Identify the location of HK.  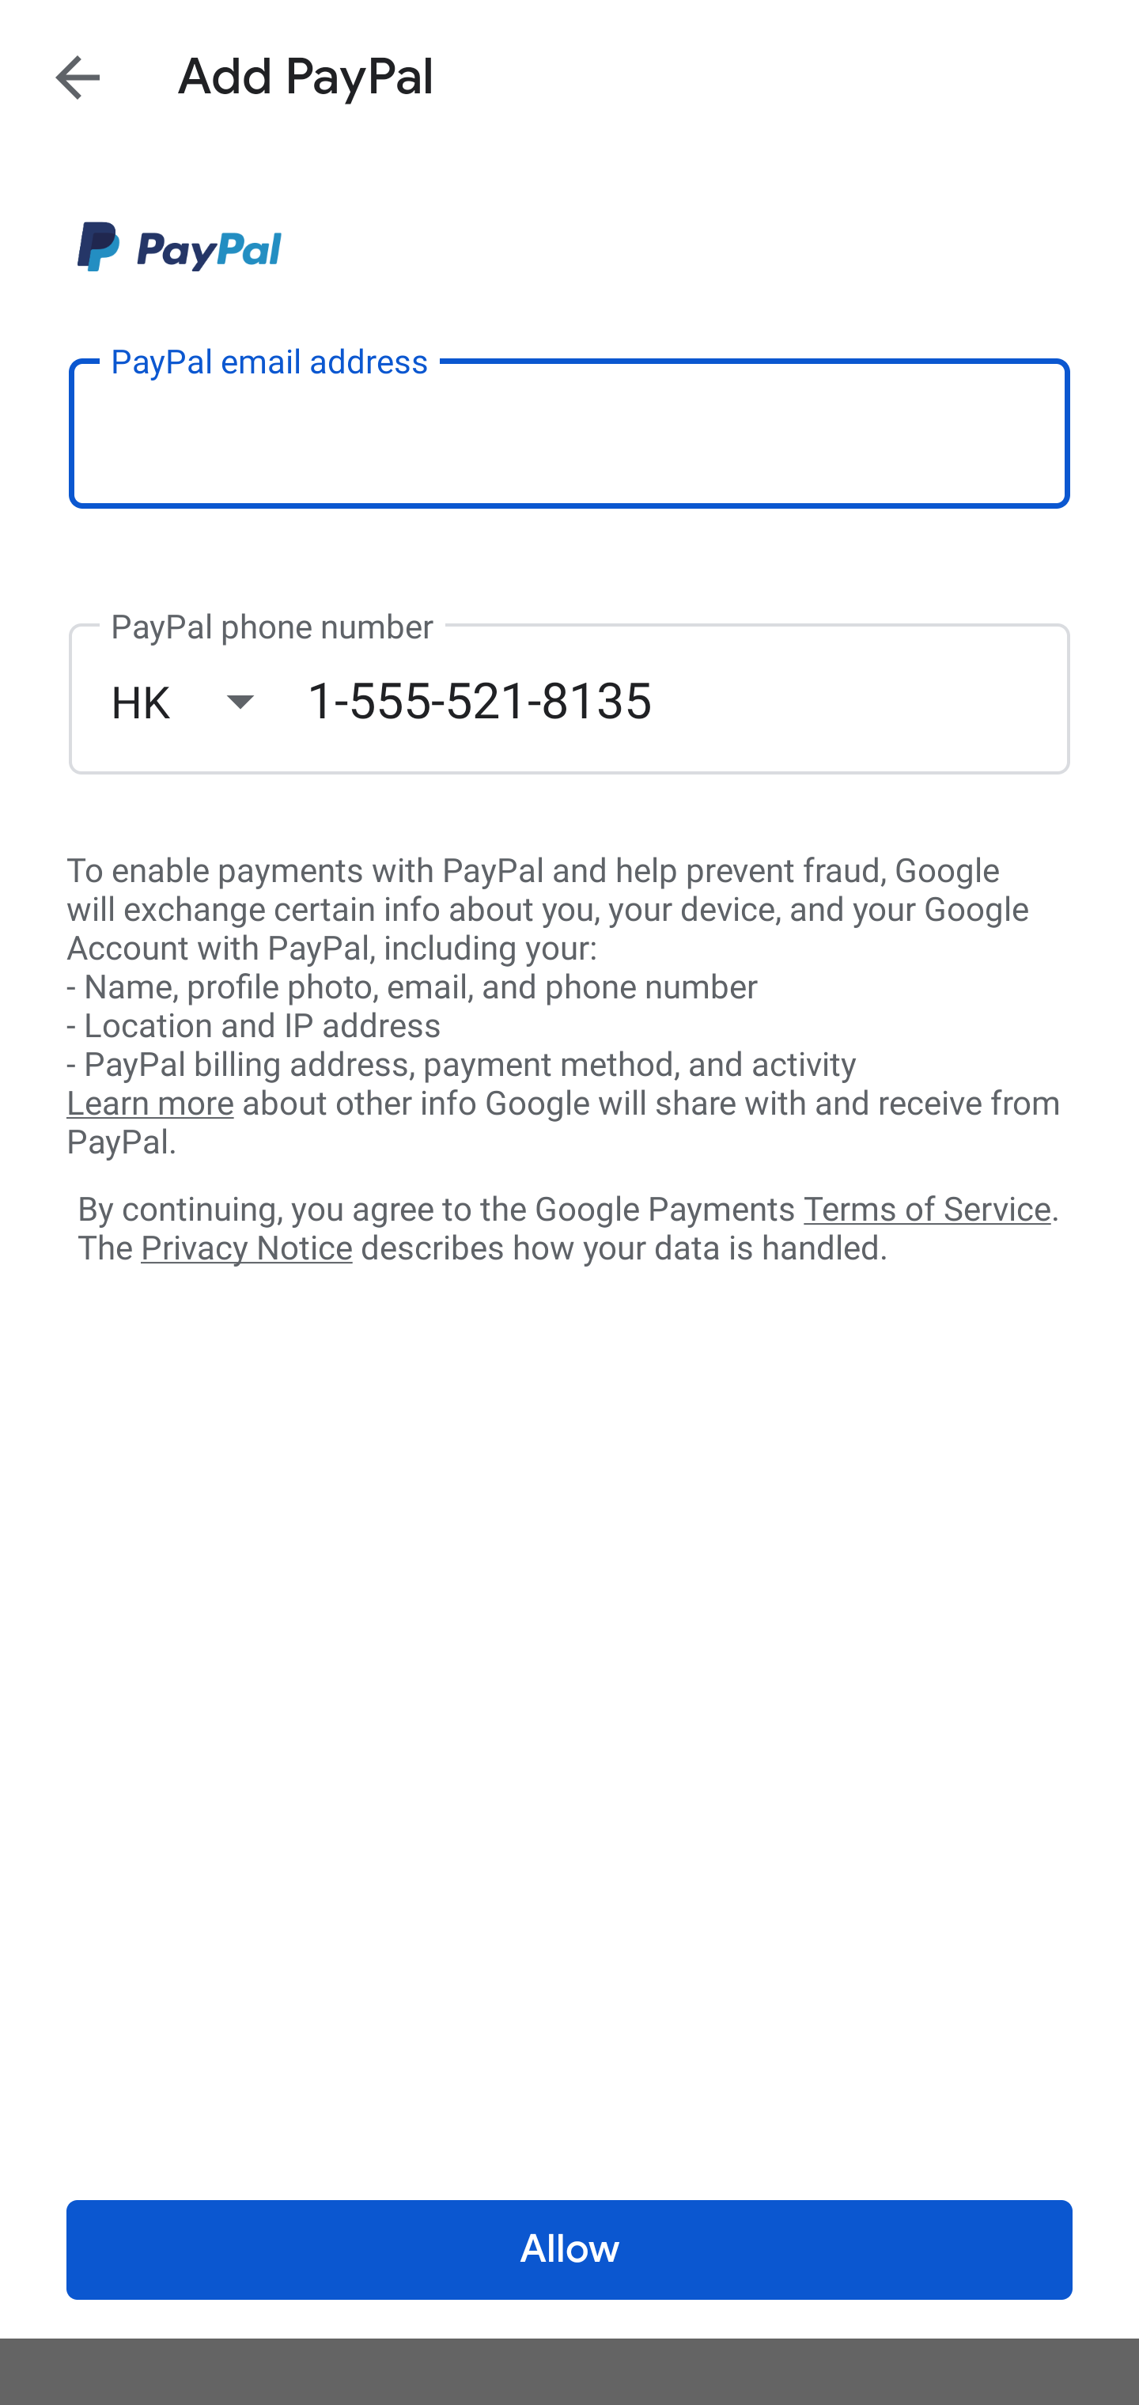
(208, 701).